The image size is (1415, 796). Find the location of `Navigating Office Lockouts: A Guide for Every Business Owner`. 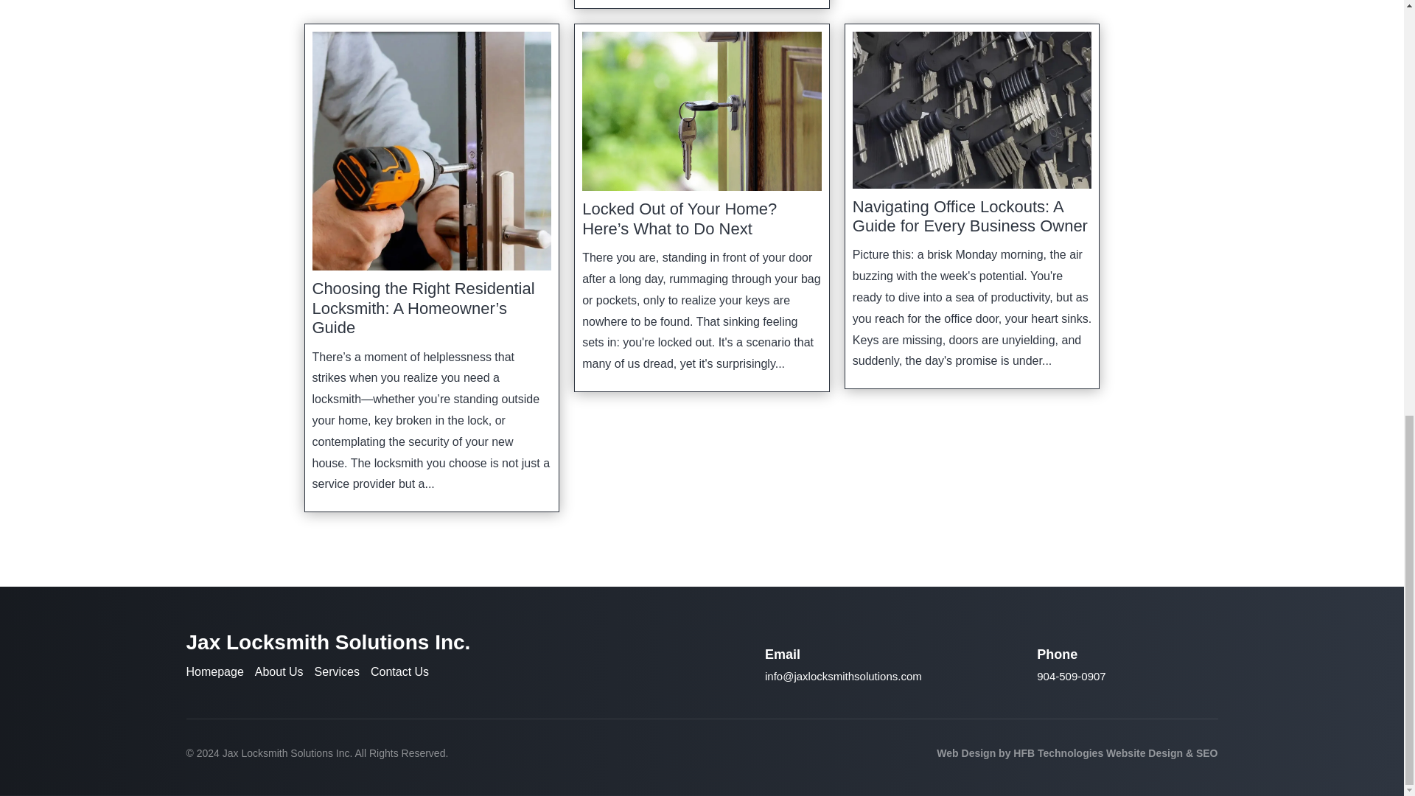

Navigating Office Lockouts: A Guide for Every Business Owner is located at coordinates (970, 215).